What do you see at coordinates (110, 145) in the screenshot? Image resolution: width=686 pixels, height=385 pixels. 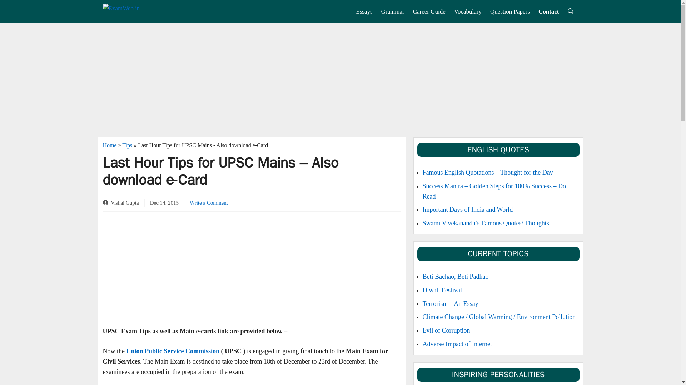 I see `Home` at bounding box center [110, 145].